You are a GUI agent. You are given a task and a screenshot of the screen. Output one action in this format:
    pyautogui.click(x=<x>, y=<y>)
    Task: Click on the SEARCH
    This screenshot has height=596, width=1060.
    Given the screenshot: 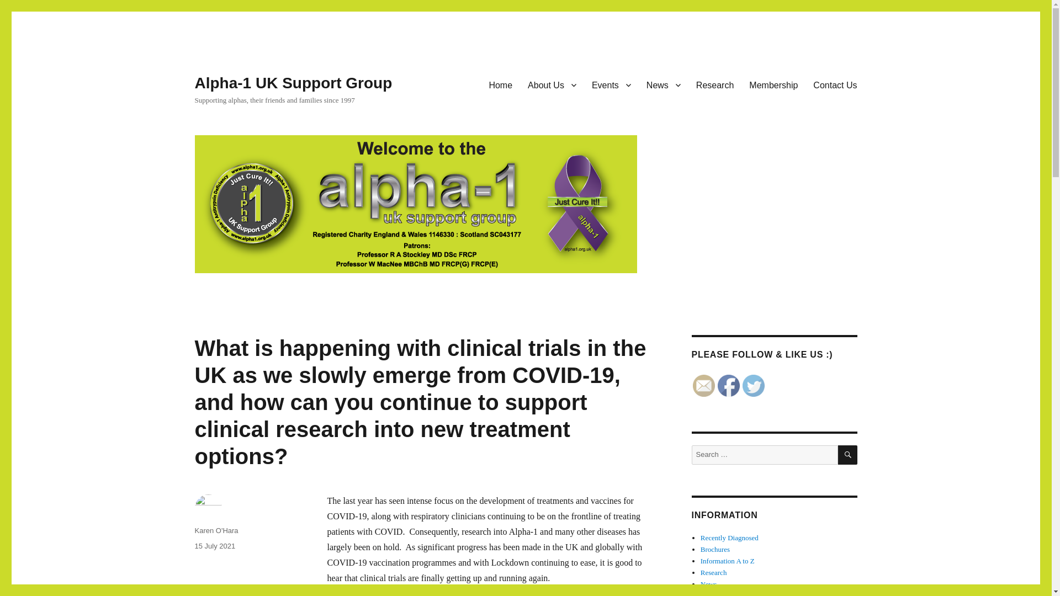 What is the action you would take?
    pyautogui.click(x=848, y=455)
    